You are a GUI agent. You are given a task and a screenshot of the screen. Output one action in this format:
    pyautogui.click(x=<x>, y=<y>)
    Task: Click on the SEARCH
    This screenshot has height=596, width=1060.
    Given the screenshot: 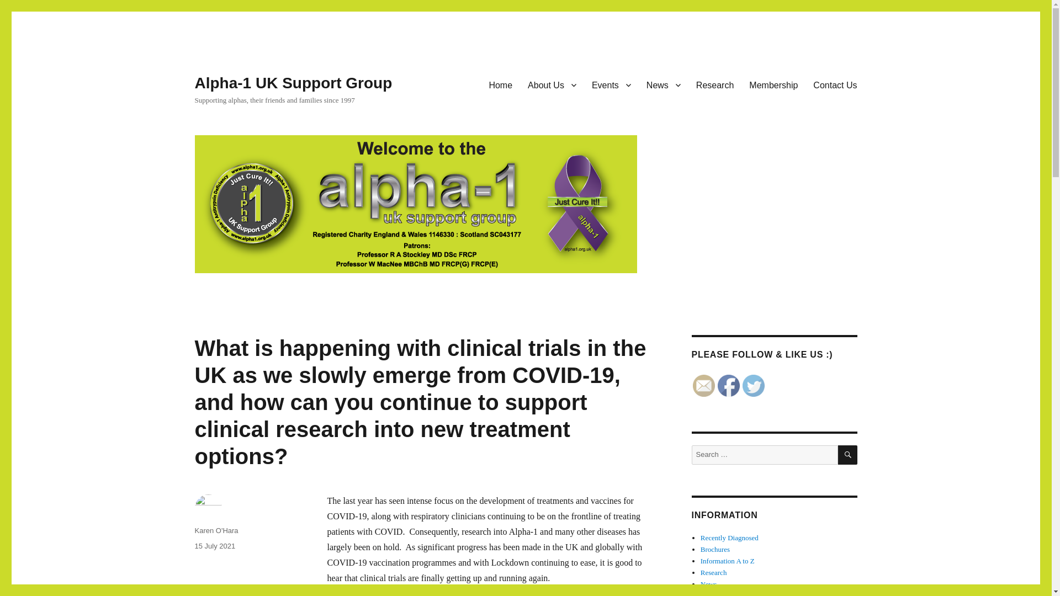 What is the action you would take?
    pyautogui.click(x=848, y=455)
    